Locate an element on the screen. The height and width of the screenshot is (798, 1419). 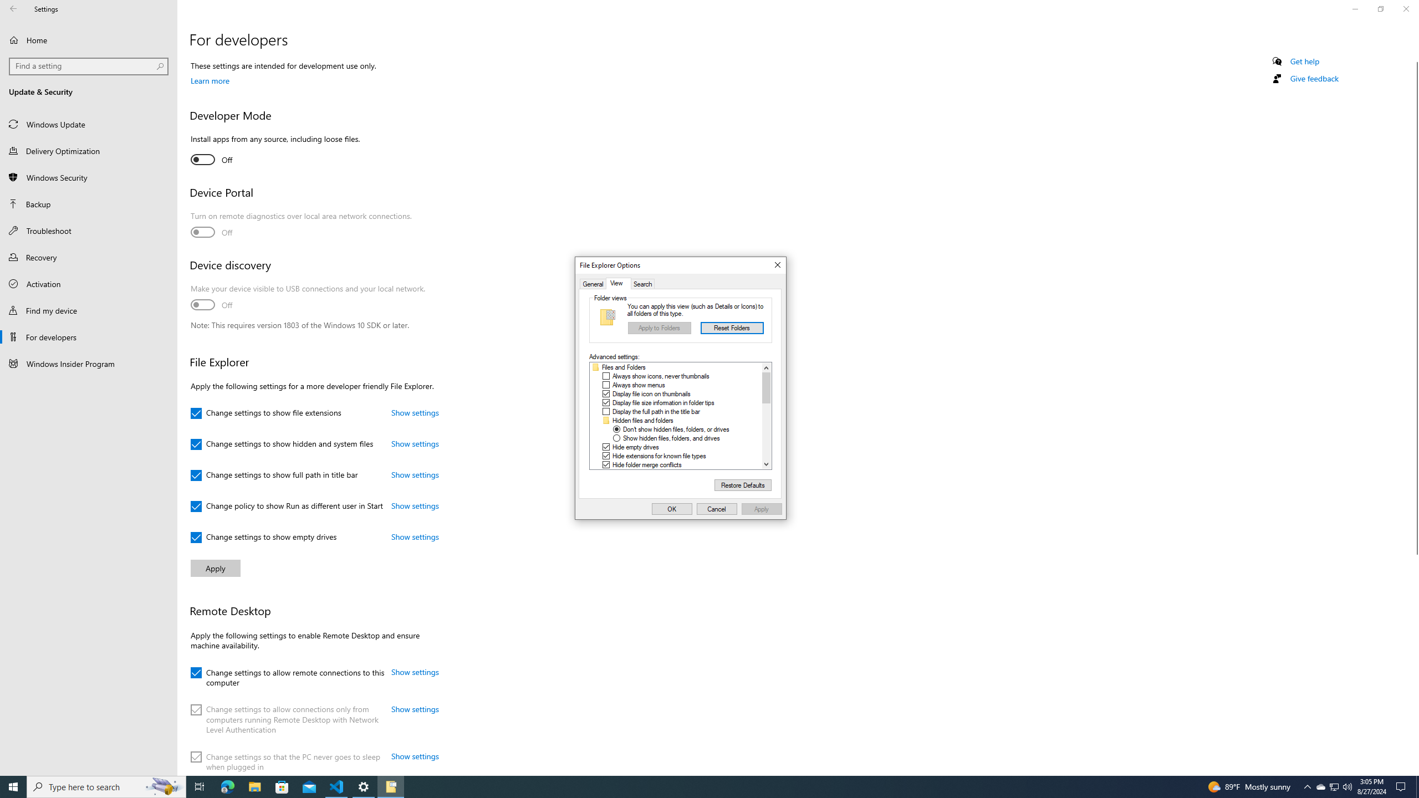
Running applications is located at coordinates (700, 787).